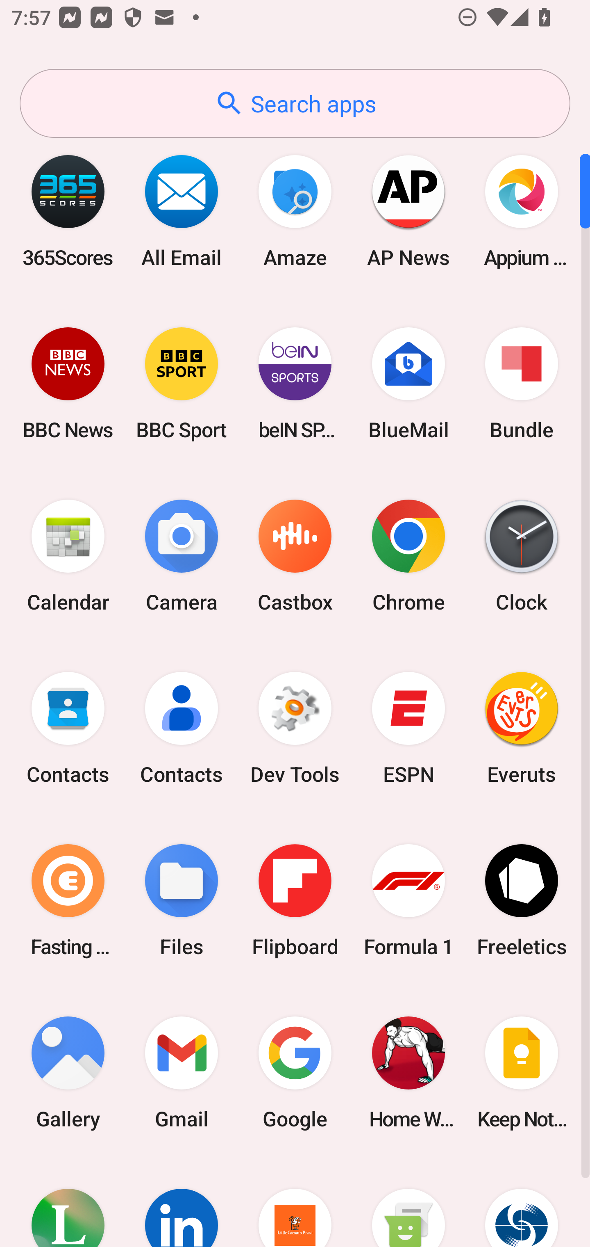 Image resolution: width=590 pixels, height=1247 pixels. Describe the element at coordinates (68, 556) in the screenshot. I see `Calendar` at that location.